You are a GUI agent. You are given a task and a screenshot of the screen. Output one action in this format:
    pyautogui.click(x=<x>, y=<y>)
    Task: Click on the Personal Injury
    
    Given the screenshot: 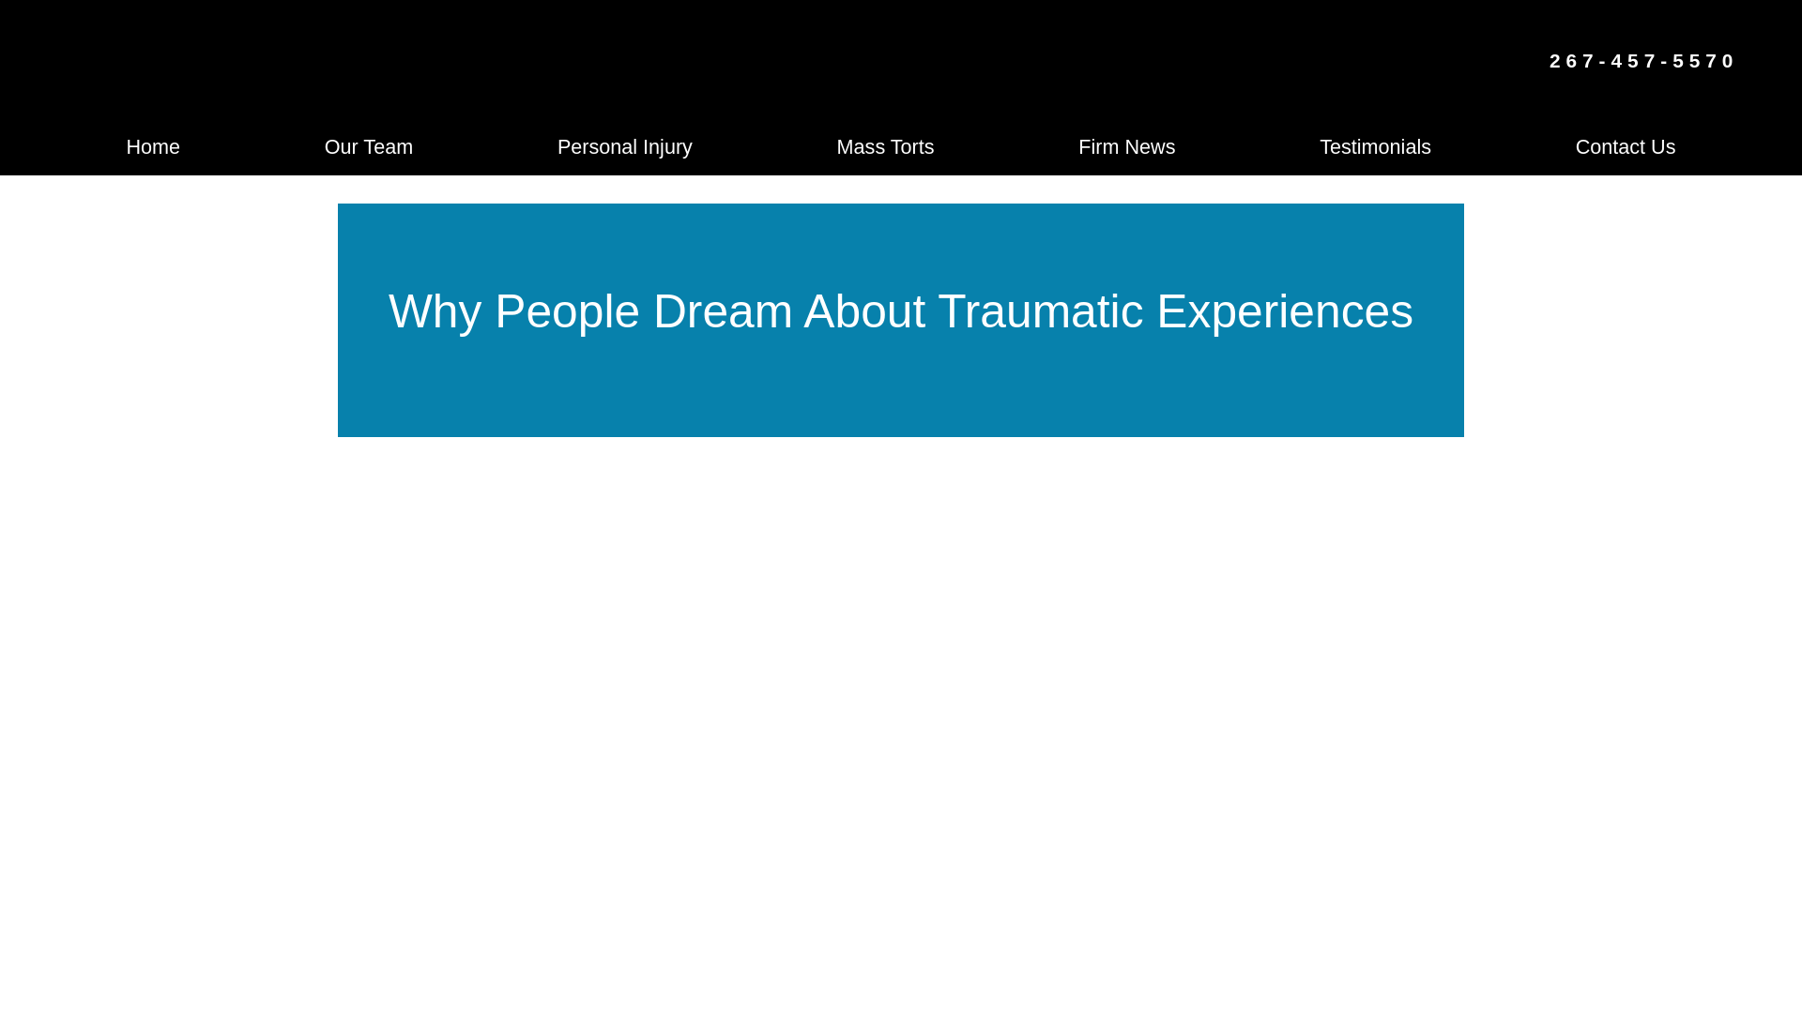 What is the action you would take?
    pyautogui.click(x=624, y=146)
    